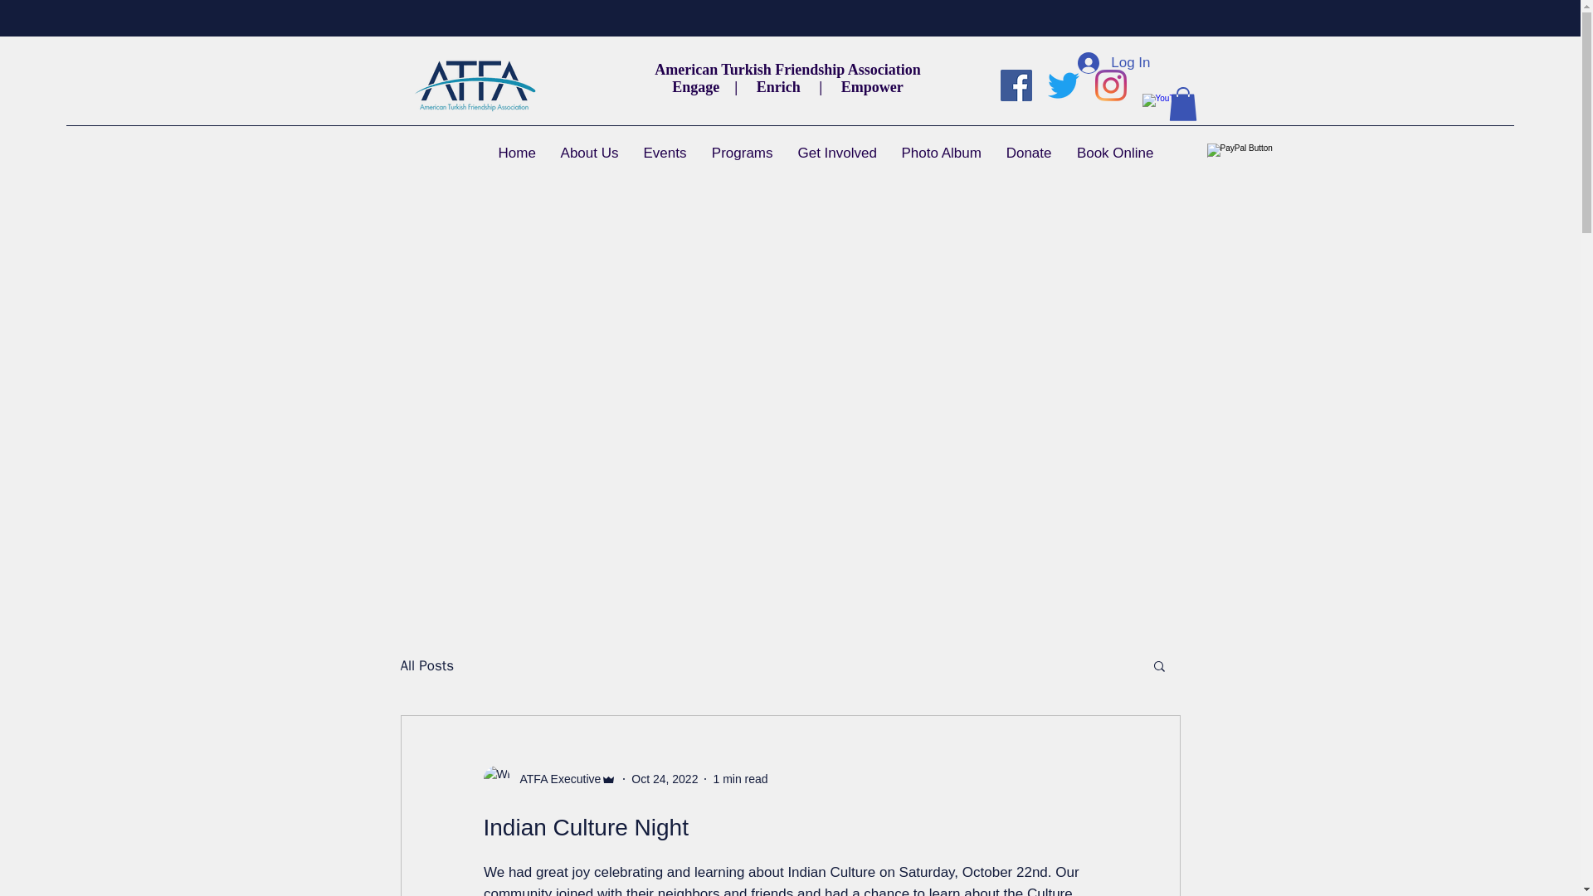 This screenshot has height=896, width=1593. Describe the element at coordinates (787, 70) in the screenshot. I see `American Turkish Friendship Association` at that location.